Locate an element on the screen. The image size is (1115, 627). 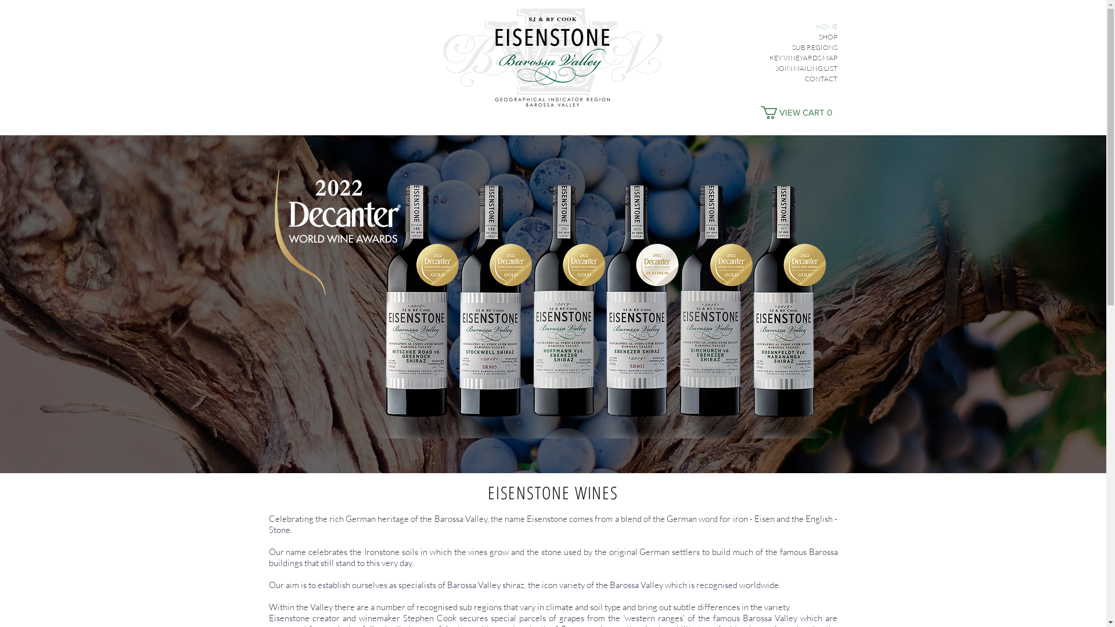
JOIN MAILING LIST is located at coordinates (794, 69).